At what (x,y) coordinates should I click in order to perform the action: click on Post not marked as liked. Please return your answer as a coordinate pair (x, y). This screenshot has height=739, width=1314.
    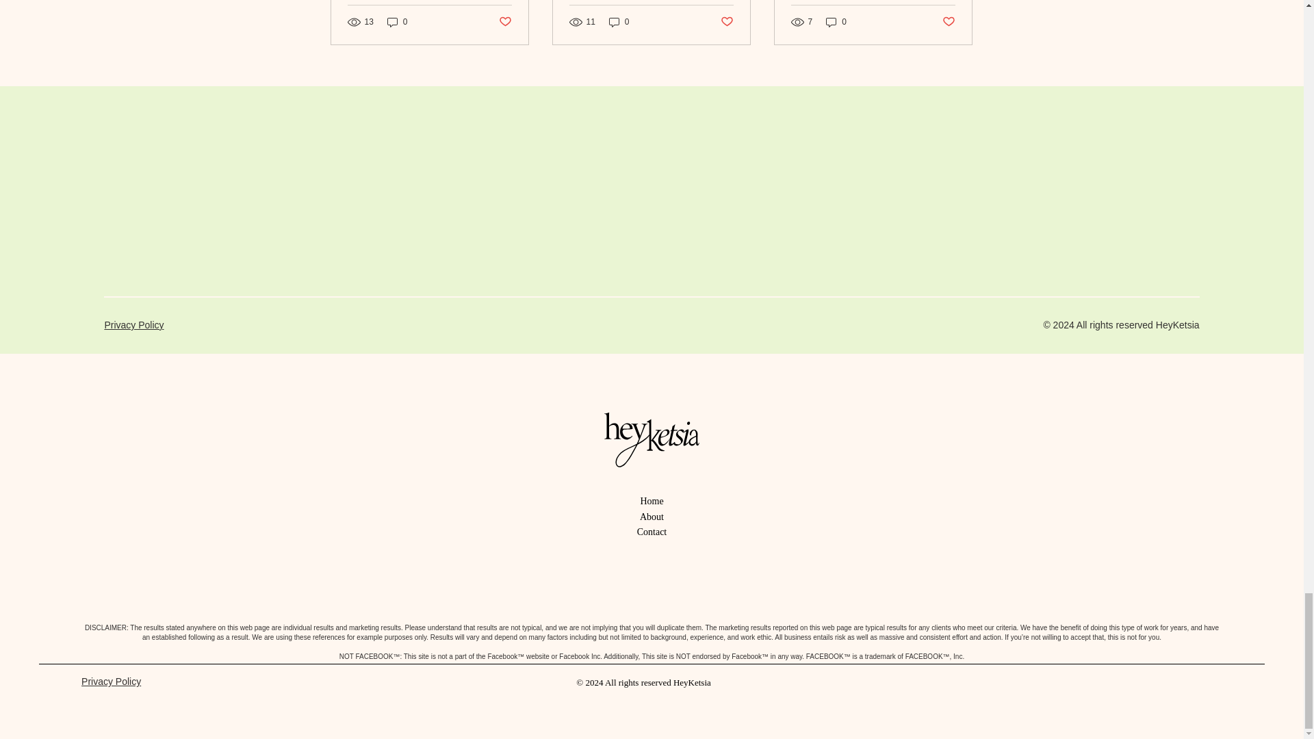
    Looking at the image, I should click on (949, 22).